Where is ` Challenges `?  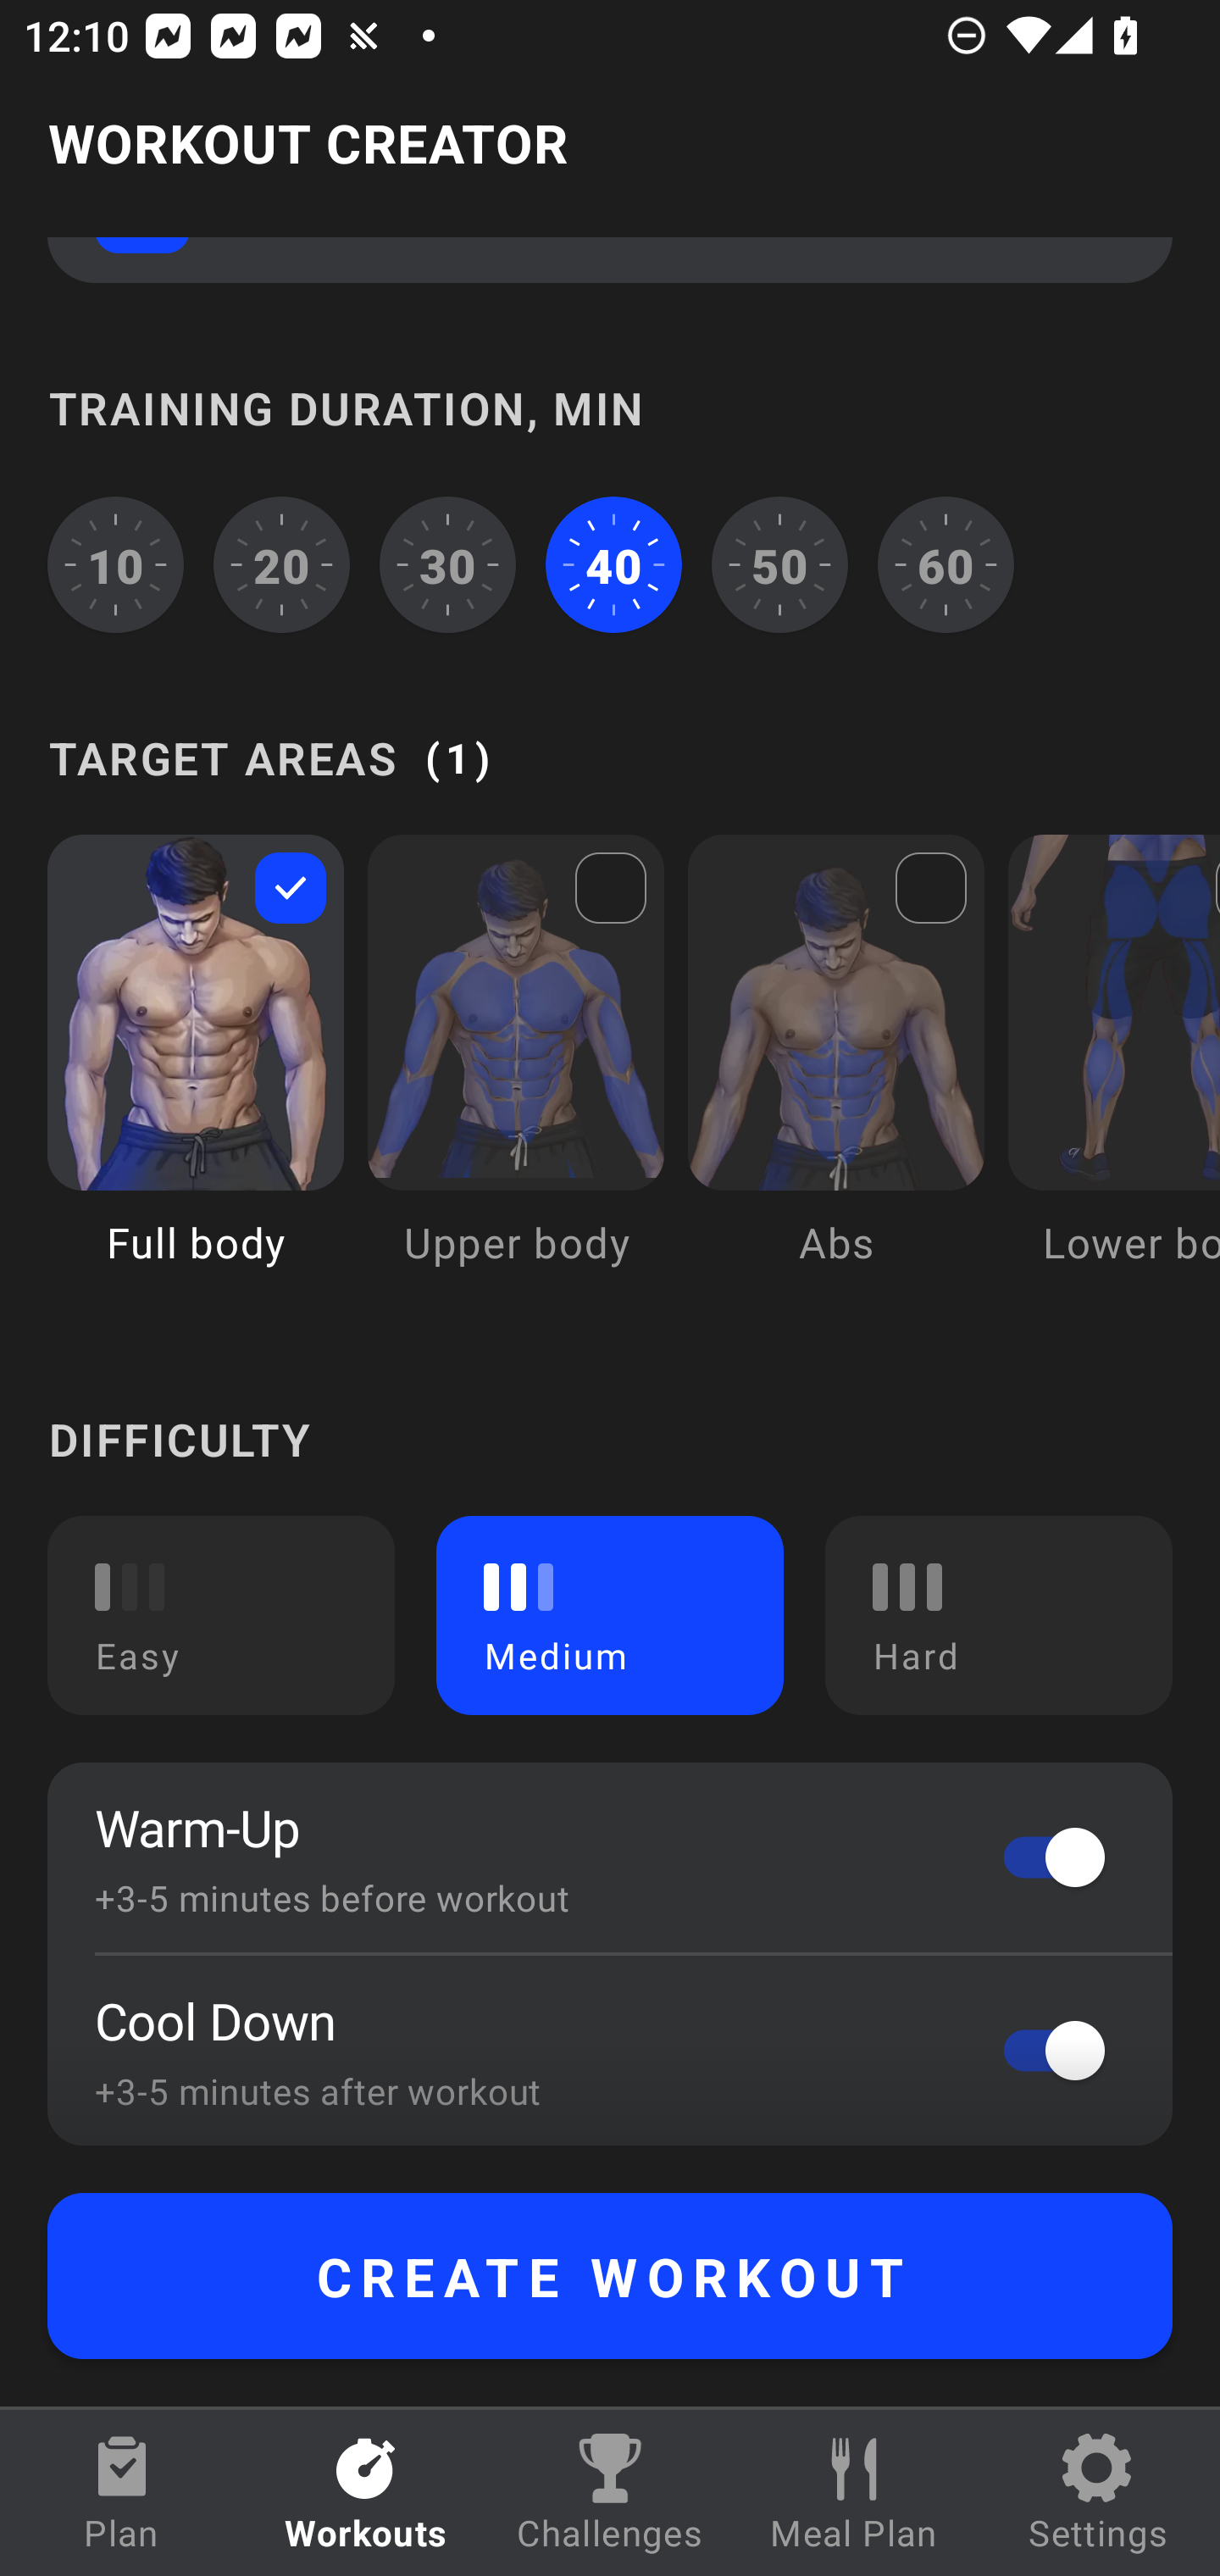  Challenges  is located at coordinates (610, 2493).